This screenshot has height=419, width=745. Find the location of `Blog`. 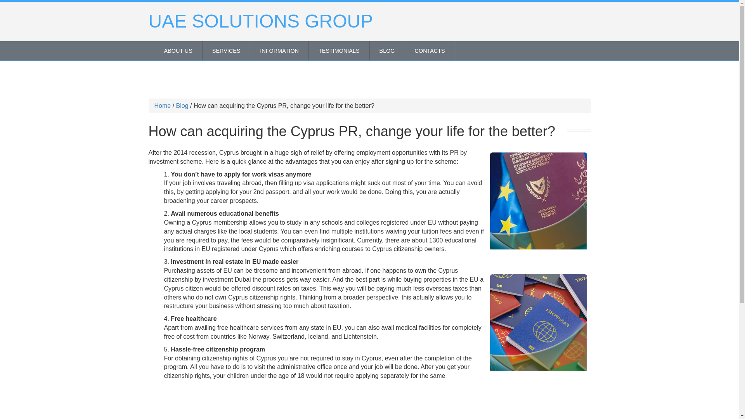

Blog is located at coordinates (182, 106).